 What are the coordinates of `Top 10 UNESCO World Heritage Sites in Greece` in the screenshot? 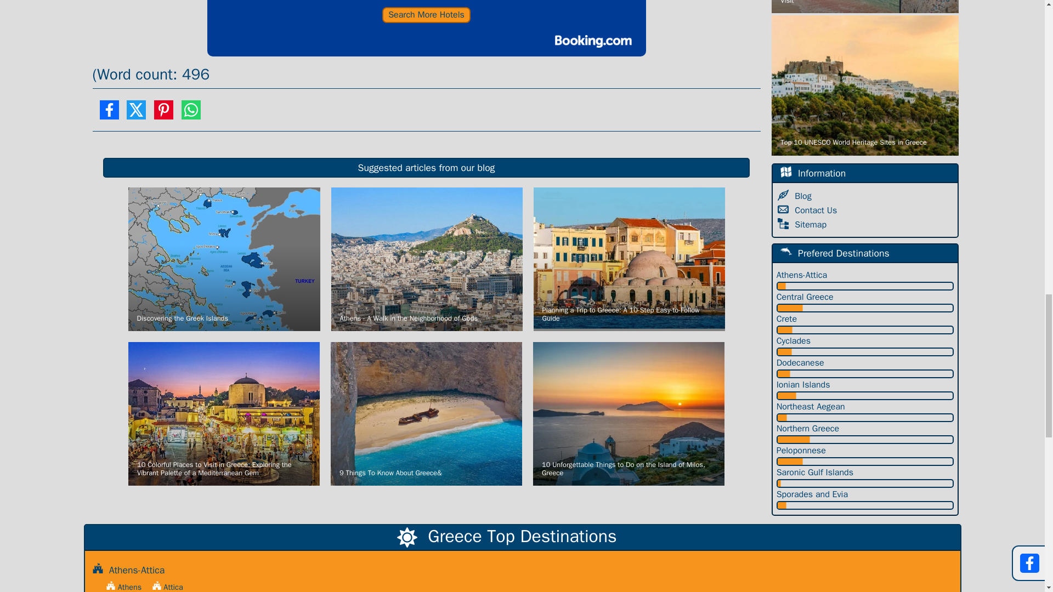 It's located at (865, 86).